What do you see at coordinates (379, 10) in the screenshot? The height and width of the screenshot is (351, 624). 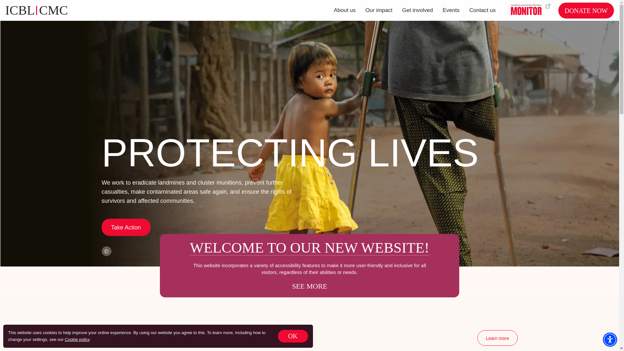 I see `Take Action` at bounding box center [379, 10].